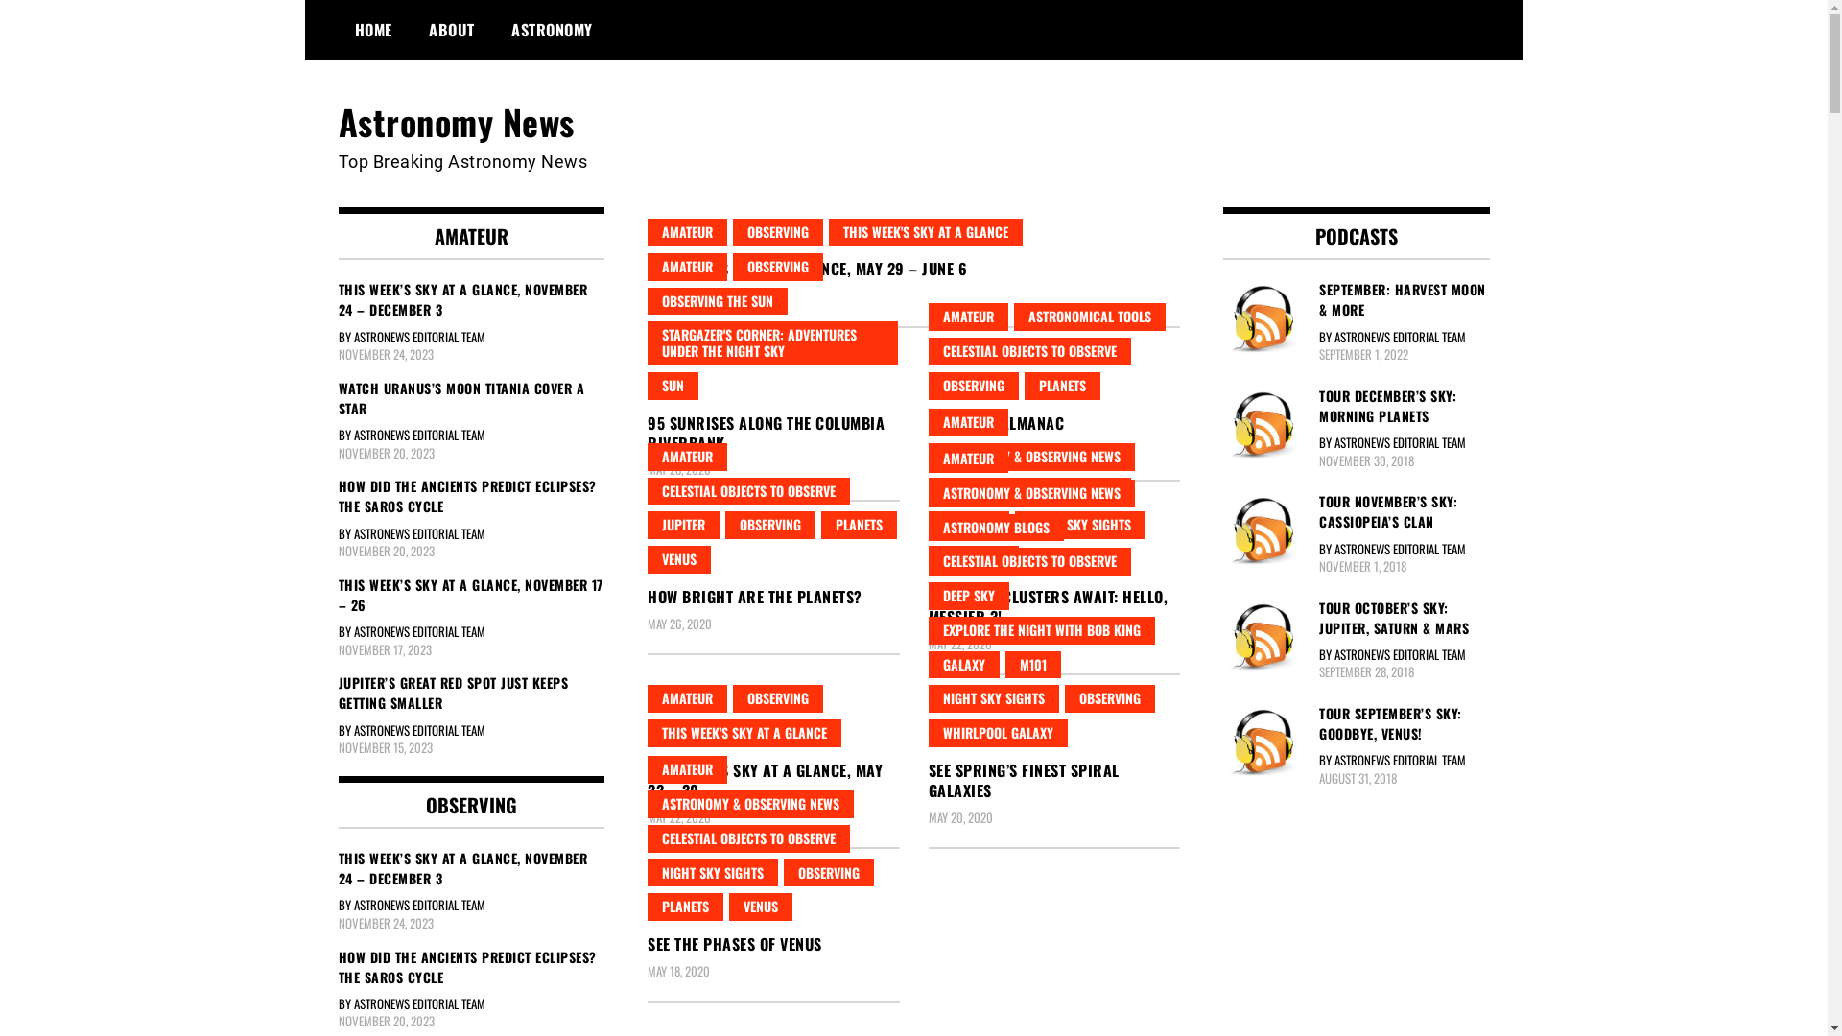 Image resolution: width=1842 pixels, height=1036 pixels. Describe the element at coordinates (860, 526) in the screenshot. I see `PLANETS` at that location.